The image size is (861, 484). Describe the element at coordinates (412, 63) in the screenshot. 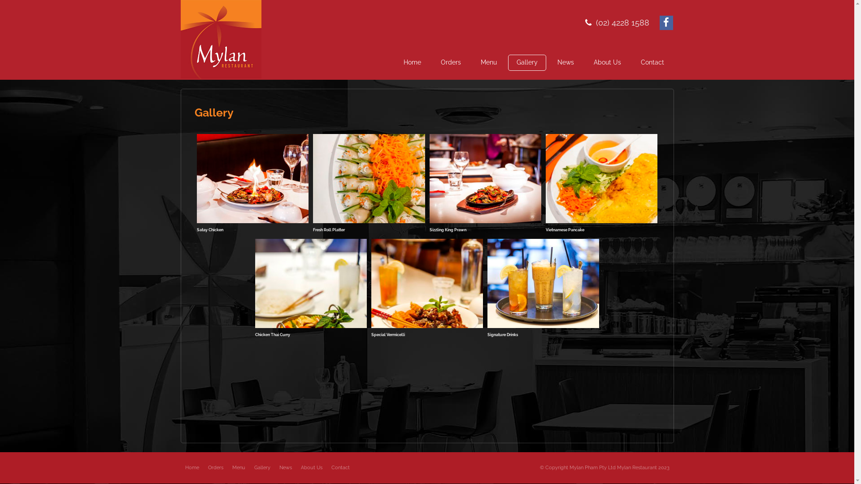

I see `Home` at that location.